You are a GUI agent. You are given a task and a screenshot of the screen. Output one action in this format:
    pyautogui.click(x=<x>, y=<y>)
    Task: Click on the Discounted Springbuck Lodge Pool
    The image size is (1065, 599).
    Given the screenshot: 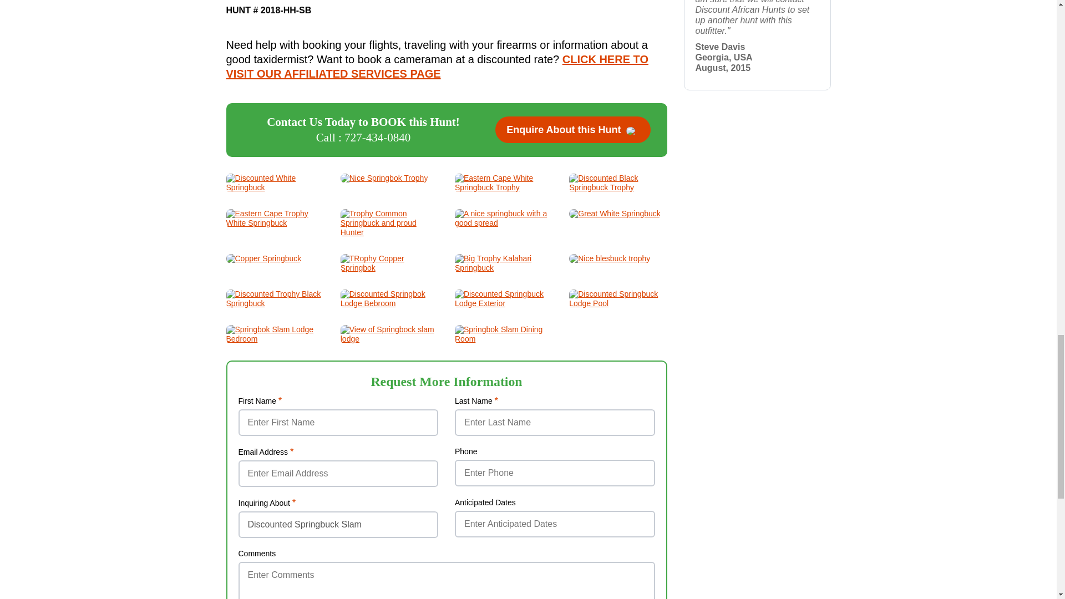 What is the action you would take?
    pyautogui.click(x=617, y=303)
    